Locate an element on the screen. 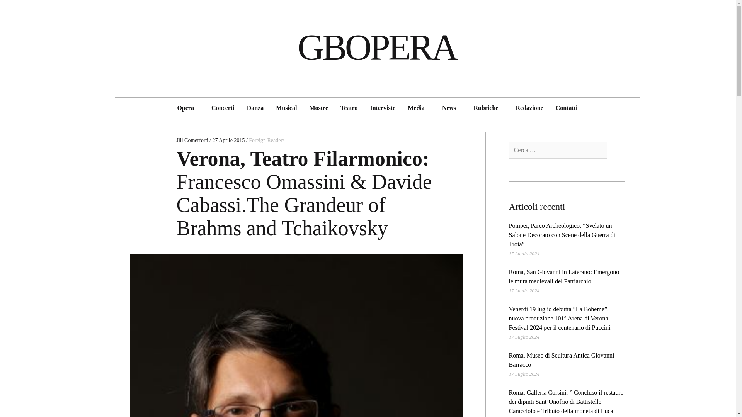 The image size is (742, 417). GBOPERA is located at coordinates (376, 47).